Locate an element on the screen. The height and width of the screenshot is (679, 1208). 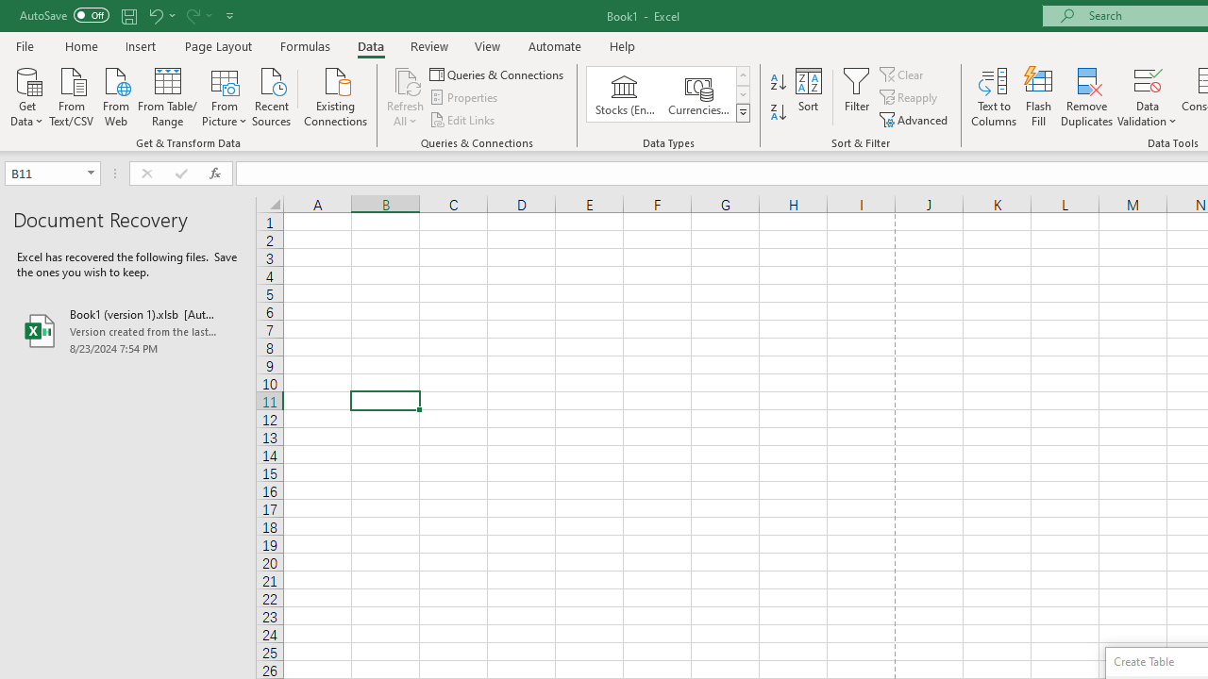
Refresh All is located at coordinates (406, 96).